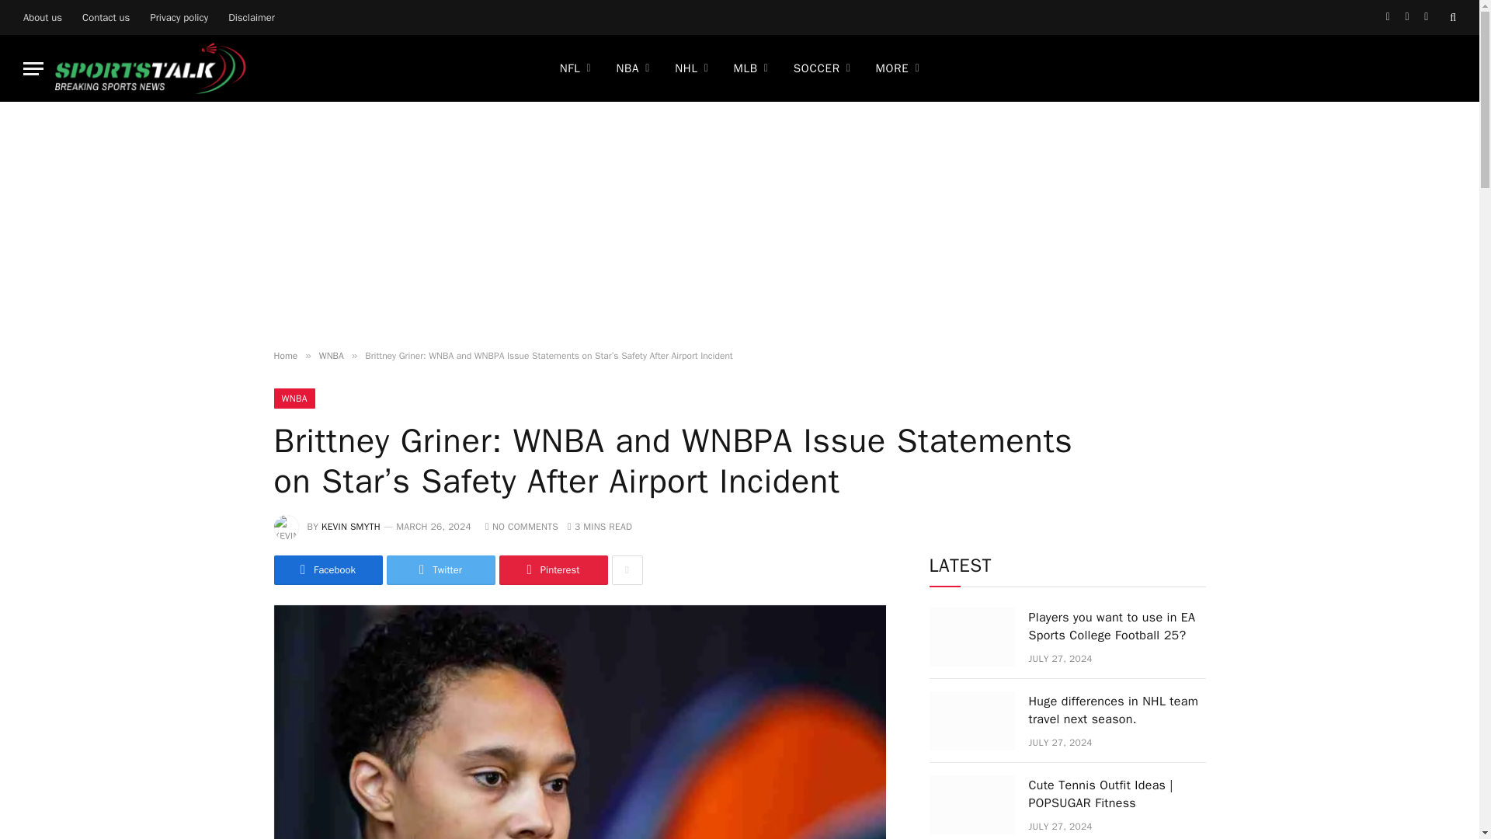  What do you see at coordinates (151, 68) in the screenshot?
I see `Sportstalk` at bounding box center [151, 68].